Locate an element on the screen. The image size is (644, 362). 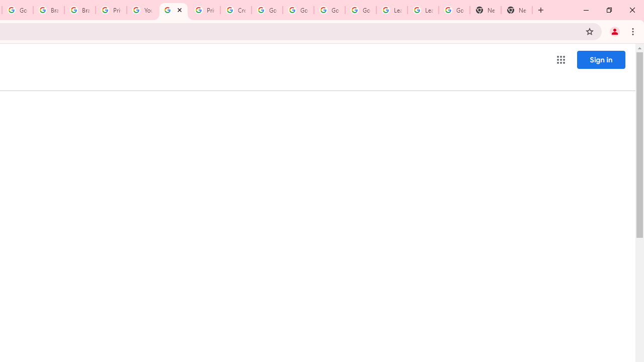
Google Account Help is located at coordinates (267, 10).